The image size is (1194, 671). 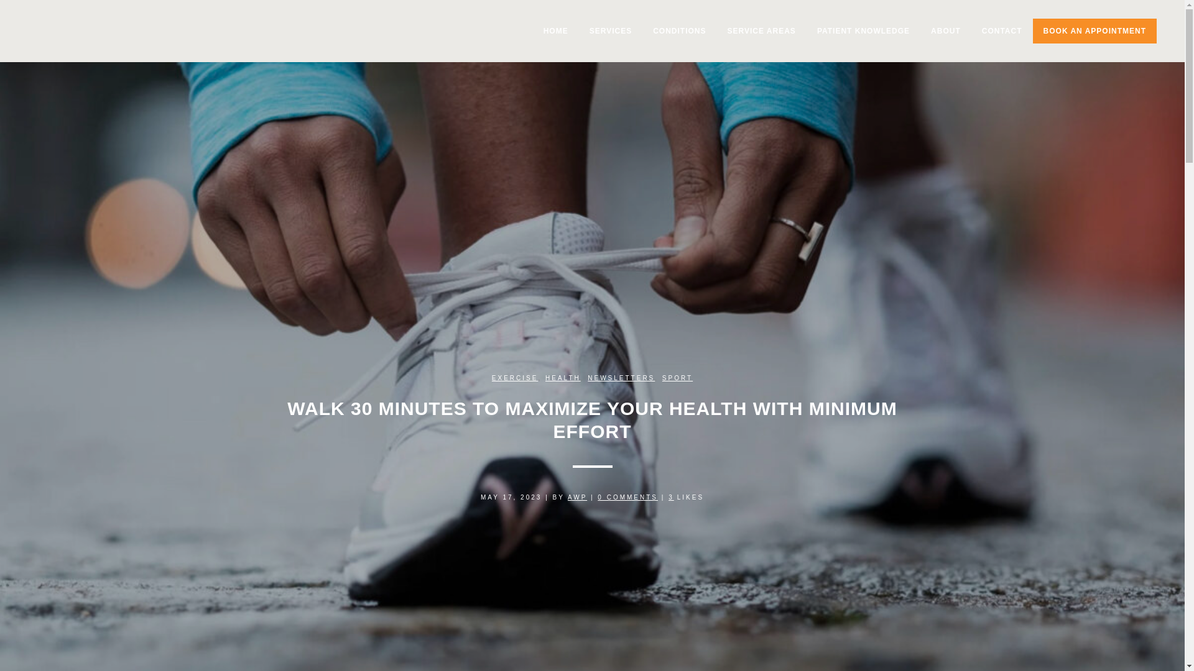 I want to click on PATIENT KNOWLEDGE, so click(x=863, y=31).